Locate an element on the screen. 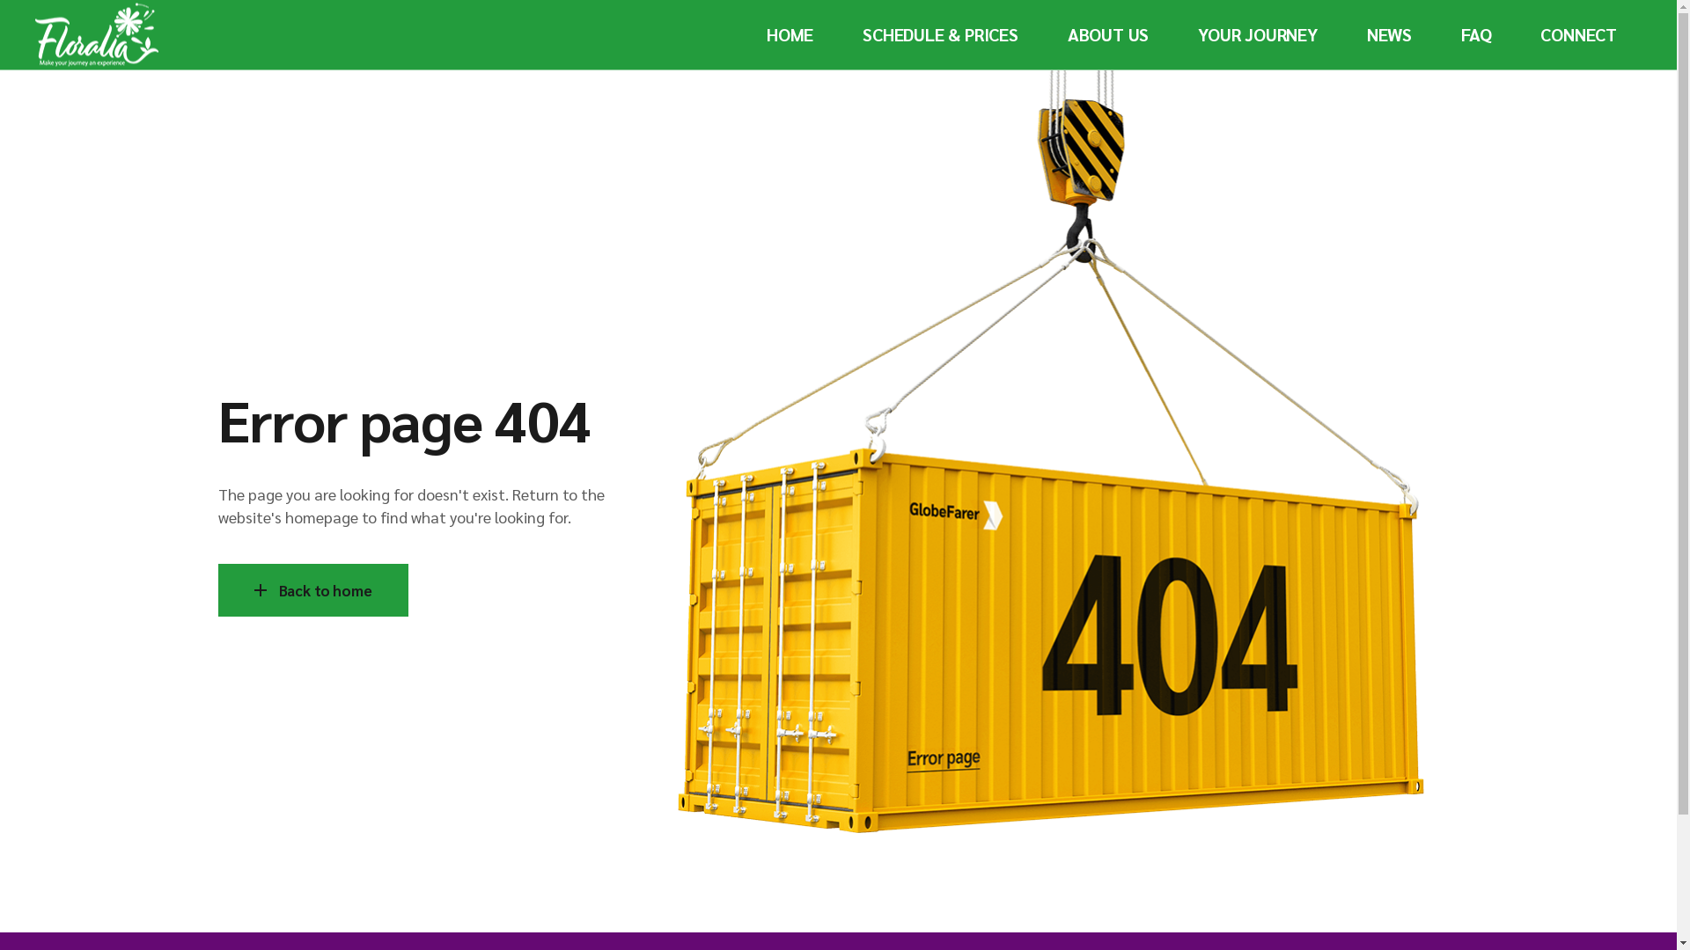  HOME is located at coordinates (790, 35).